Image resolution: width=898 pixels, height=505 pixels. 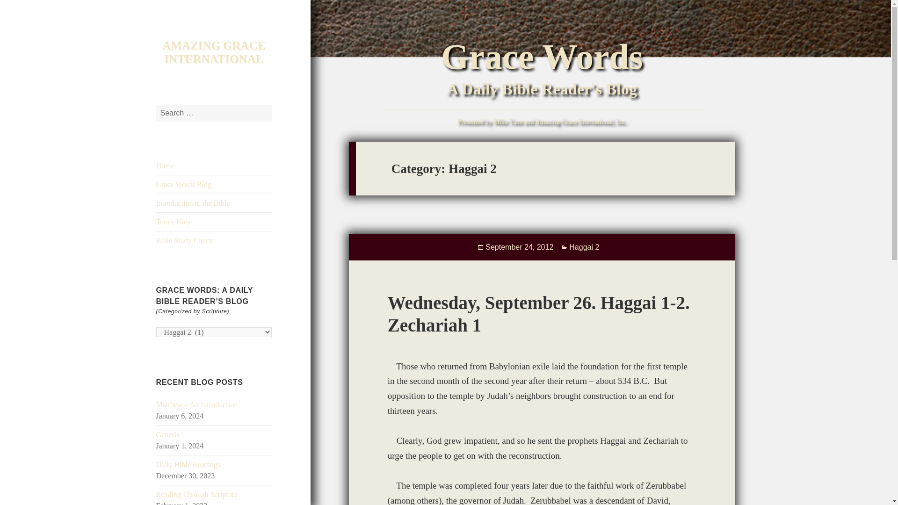 What do you see at coordinates (188, 464) in the screenshot?
I see `Daily Bible Readings` at bounding box center [188, 464].